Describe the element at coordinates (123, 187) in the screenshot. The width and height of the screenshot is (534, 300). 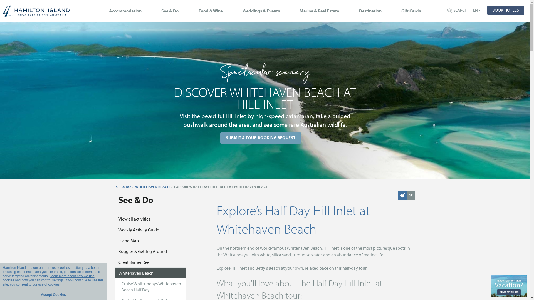
I see `SEE & DO` at that location.